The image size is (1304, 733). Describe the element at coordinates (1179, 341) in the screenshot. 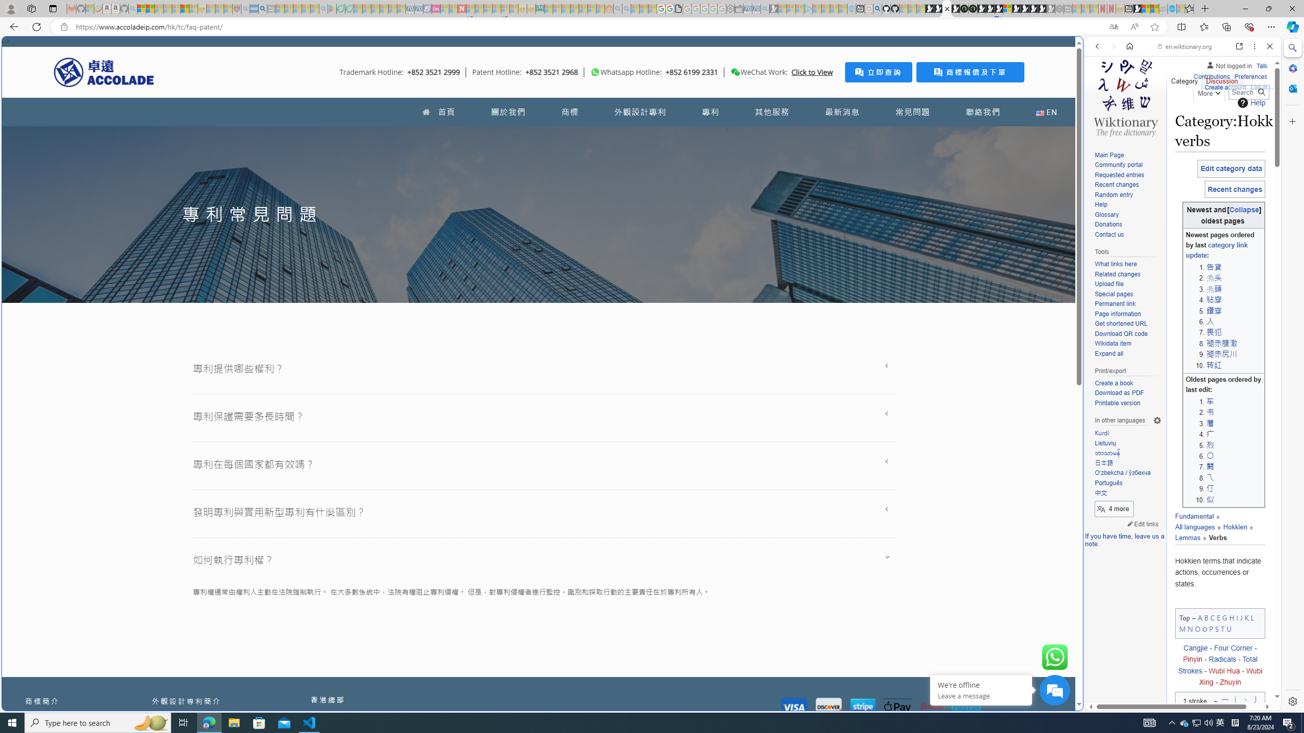

I see `Wiktionary` at that location.